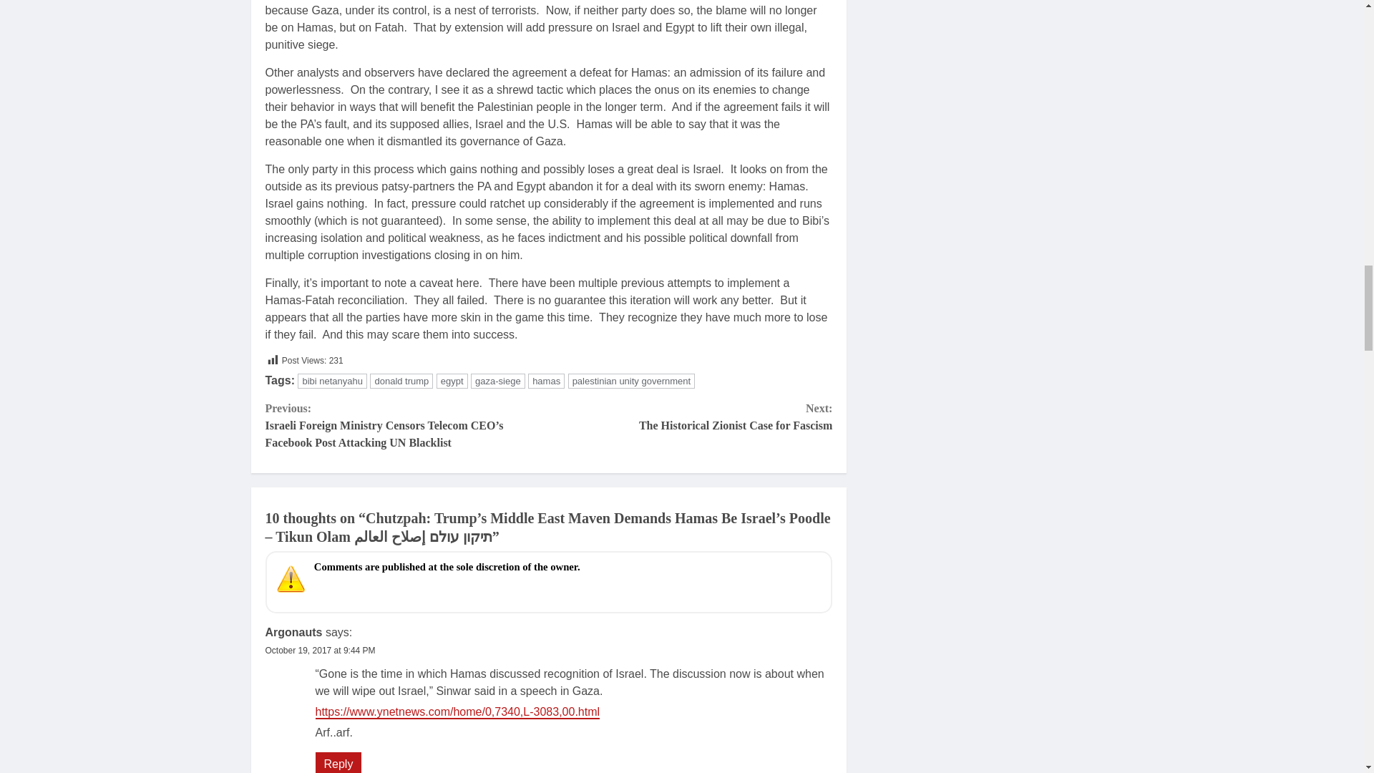 Image resolution: width=1374 pixels, height=773 pixels. I want to click on egypt, so click(452, 381).